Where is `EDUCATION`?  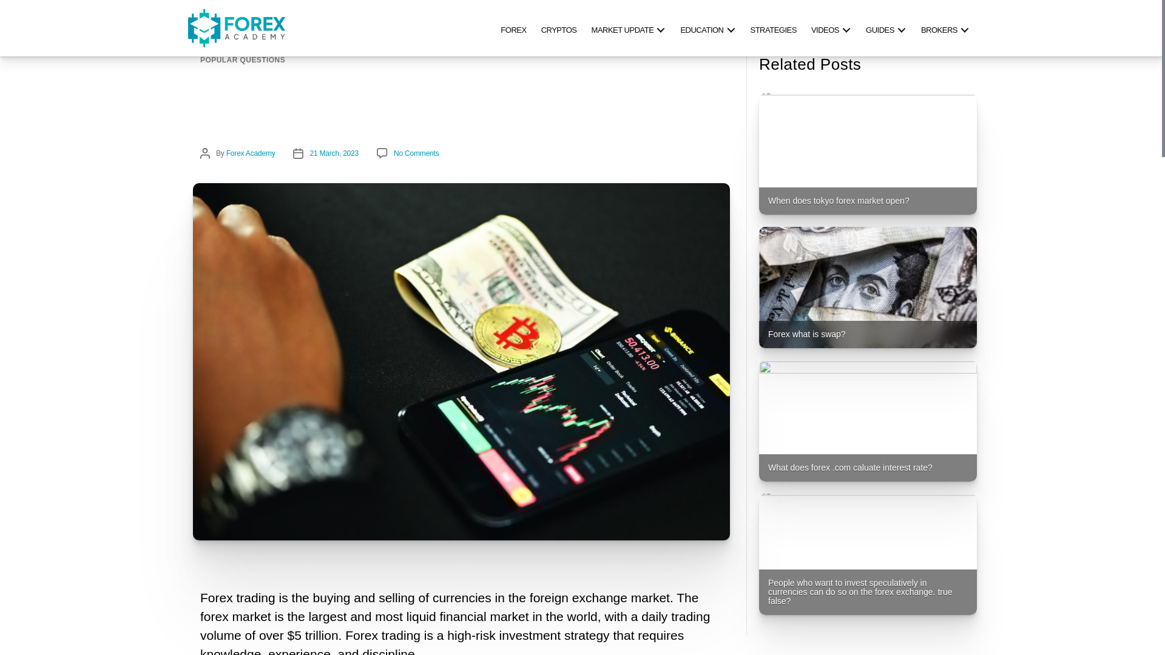 EDUCATION is located at coordinates (707, 28).